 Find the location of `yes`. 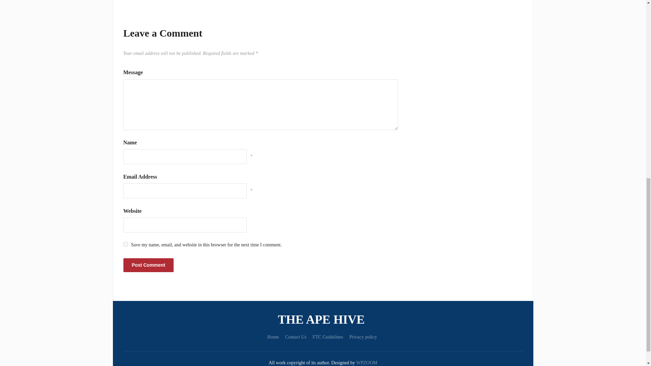

yes is located at coordinates (125, 244).